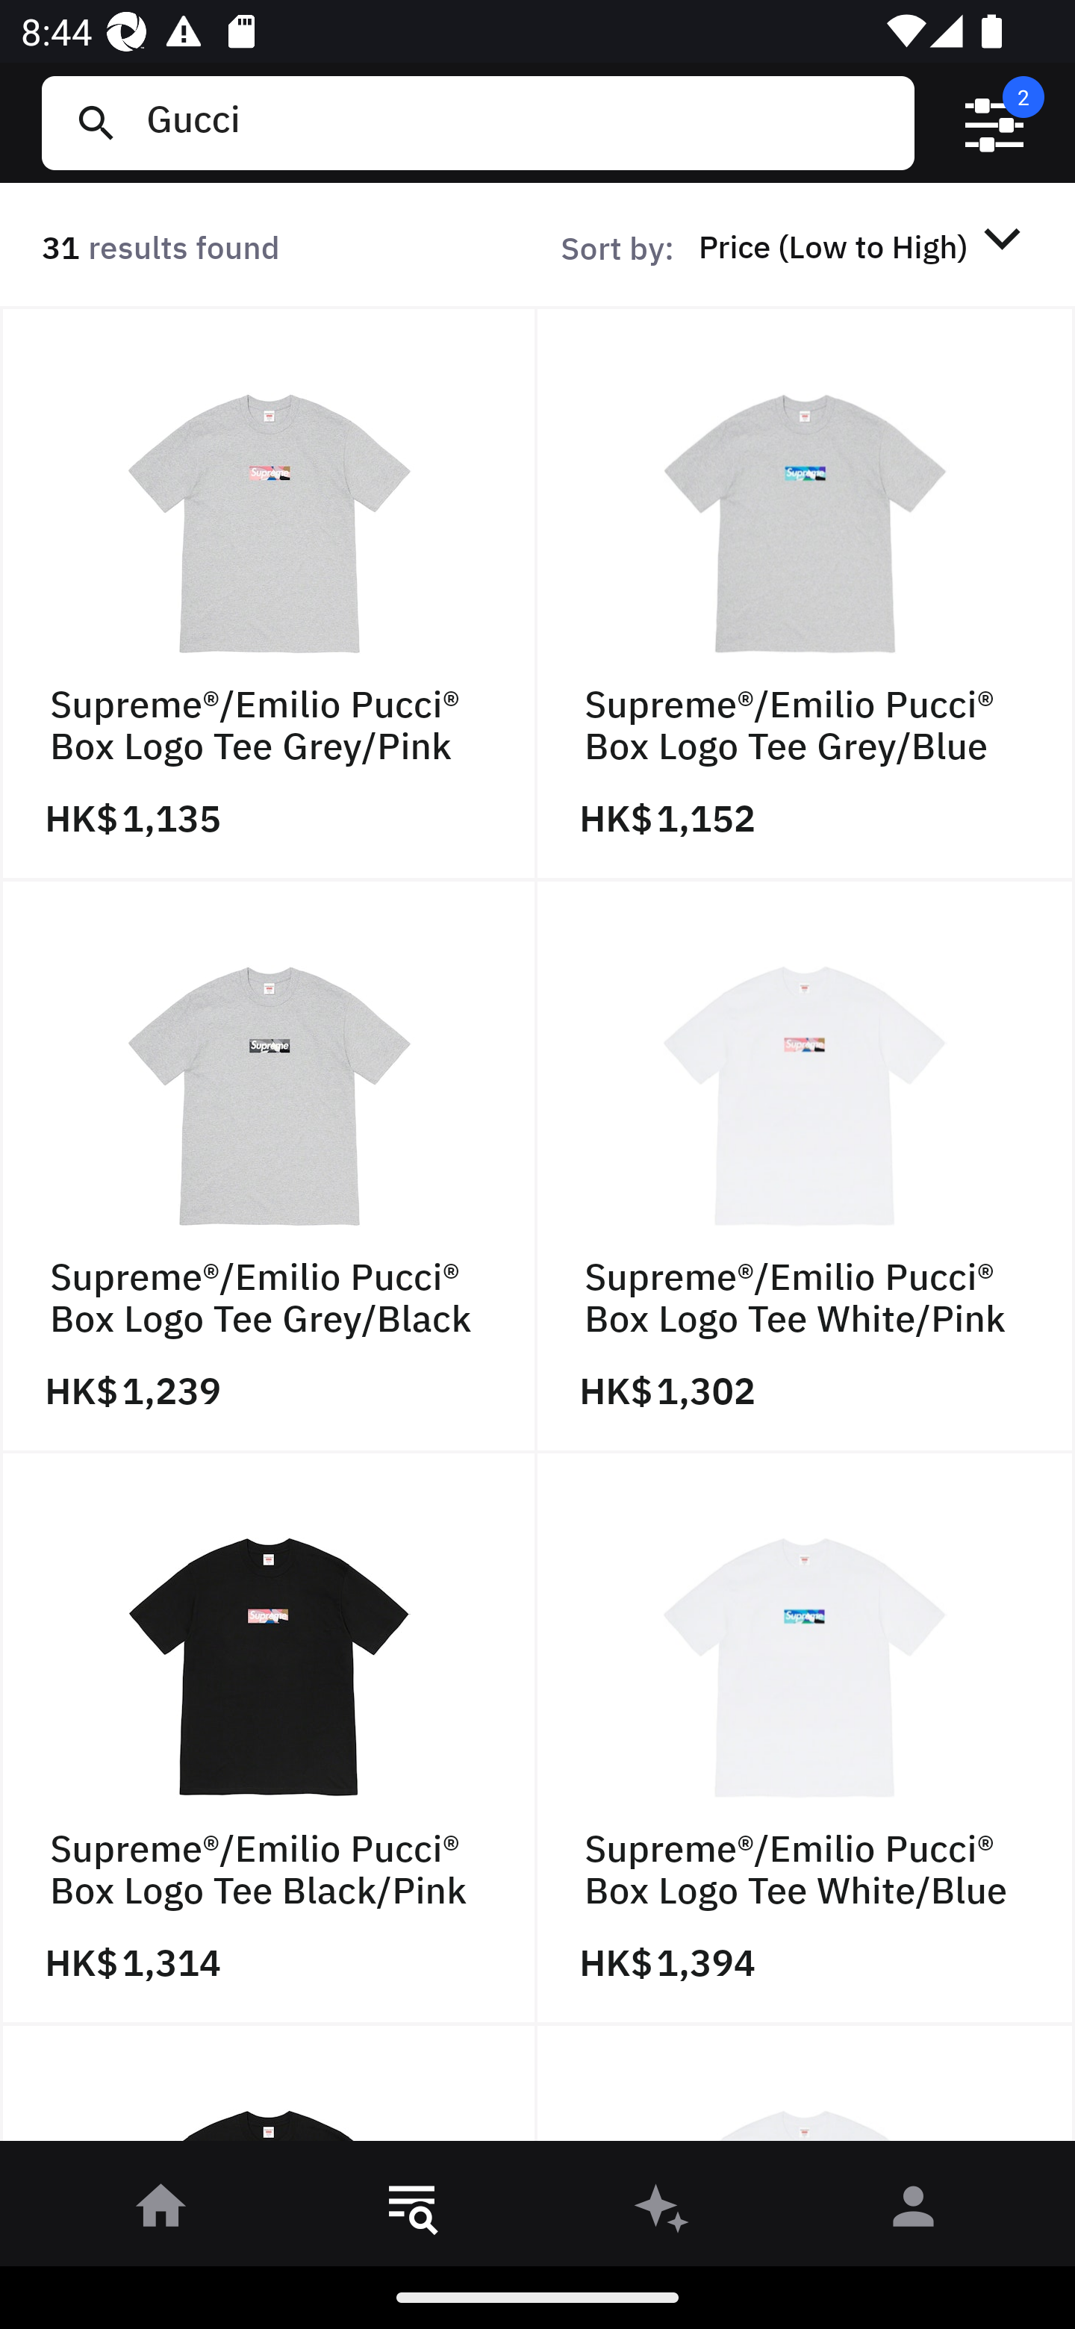  I want to click on Gucci, so click(519, 122).